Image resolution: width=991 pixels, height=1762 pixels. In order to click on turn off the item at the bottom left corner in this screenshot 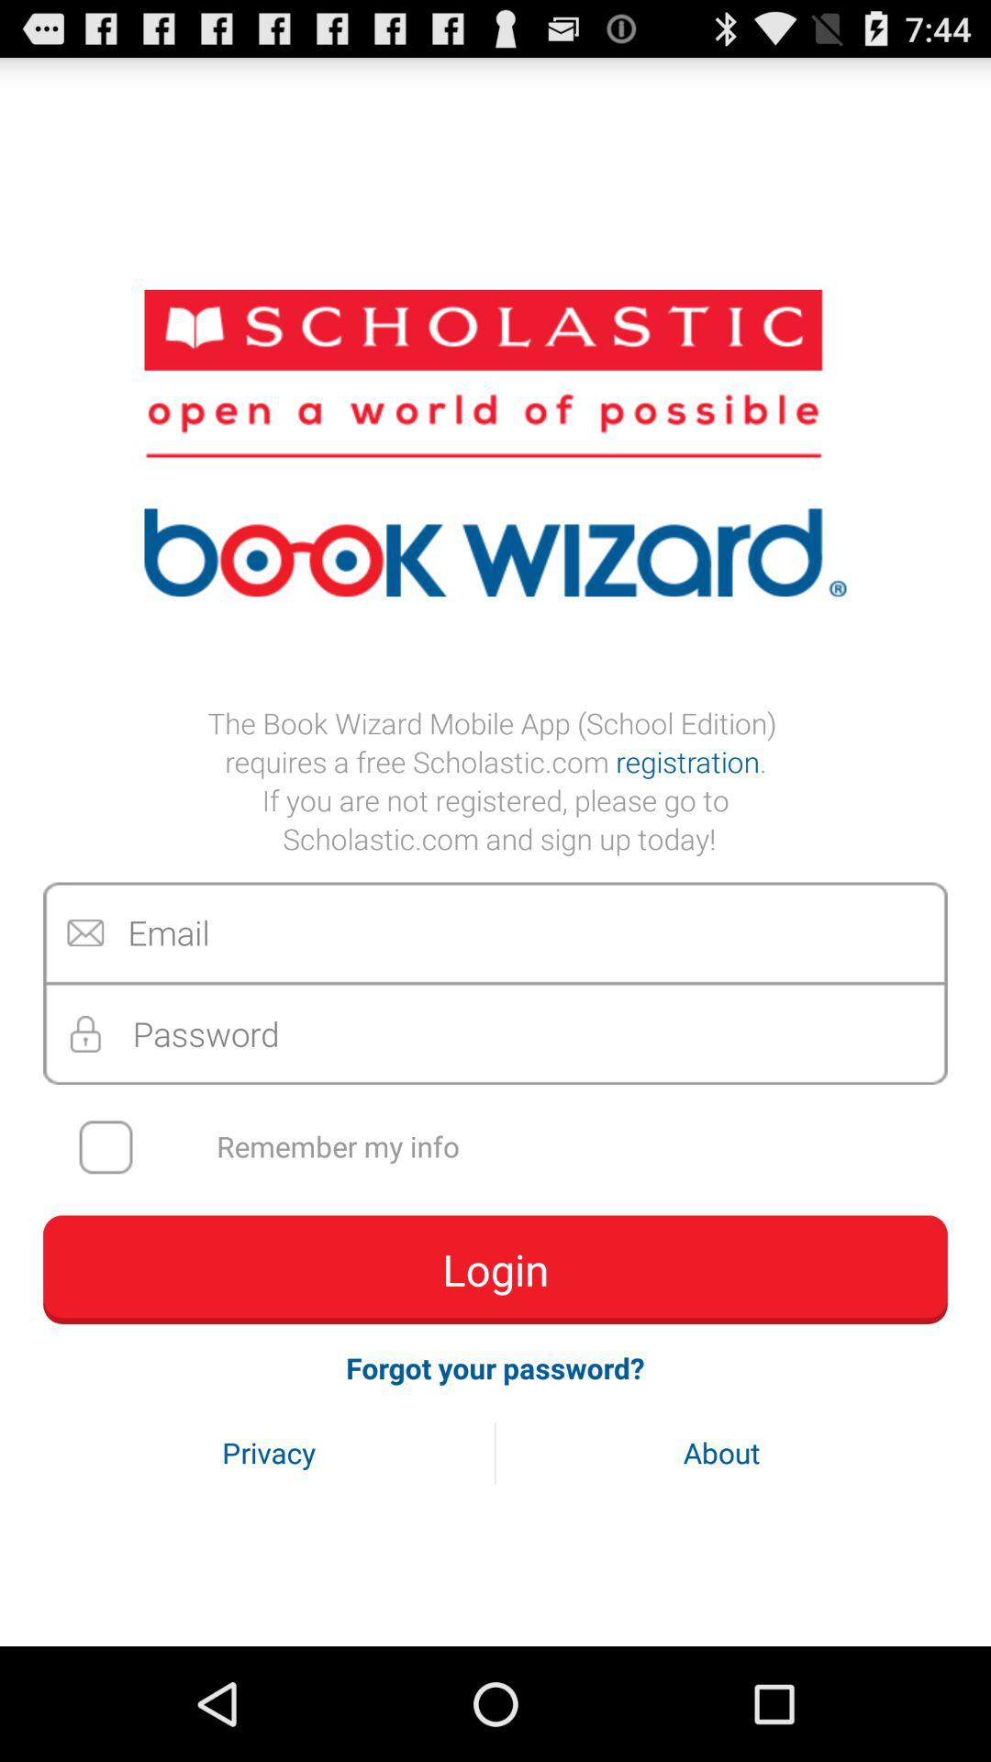, I will do `click(269, 1452)`.